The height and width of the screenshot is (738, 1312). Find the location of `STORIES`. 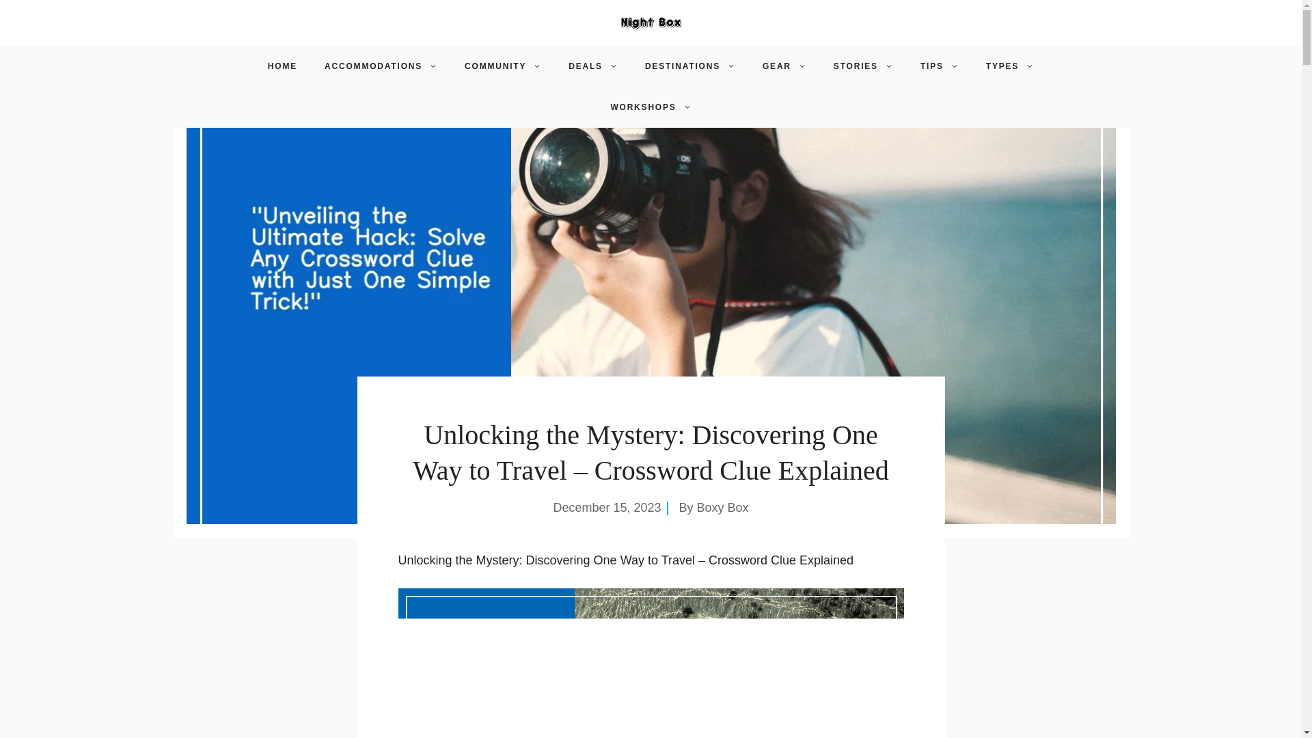

STORIES is located at coordinates (863, 66).